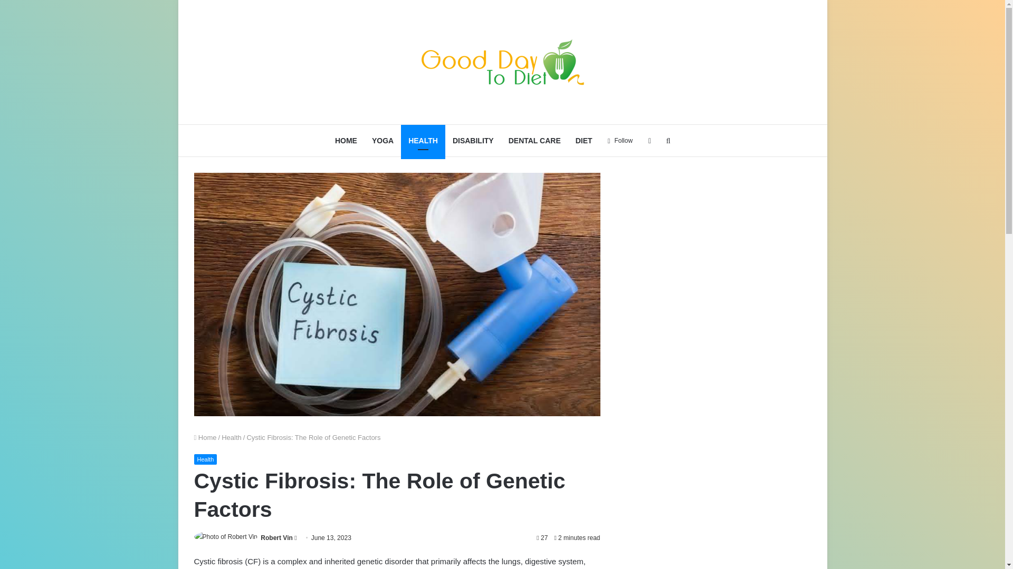  Describe the element at coordinates (206, 459) in the screenshot. I see `Health` at that location.